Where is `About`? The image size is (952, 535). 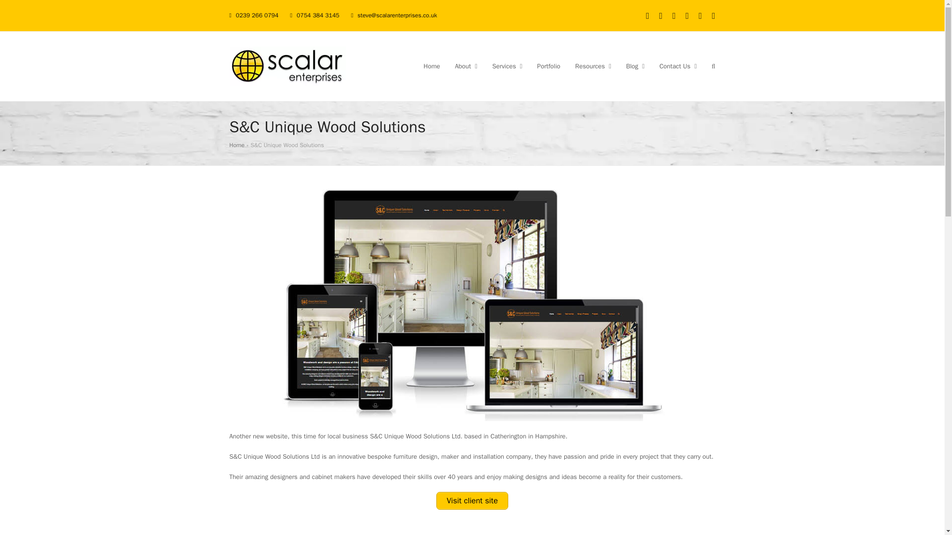
About is located at coordinates (466, 66).